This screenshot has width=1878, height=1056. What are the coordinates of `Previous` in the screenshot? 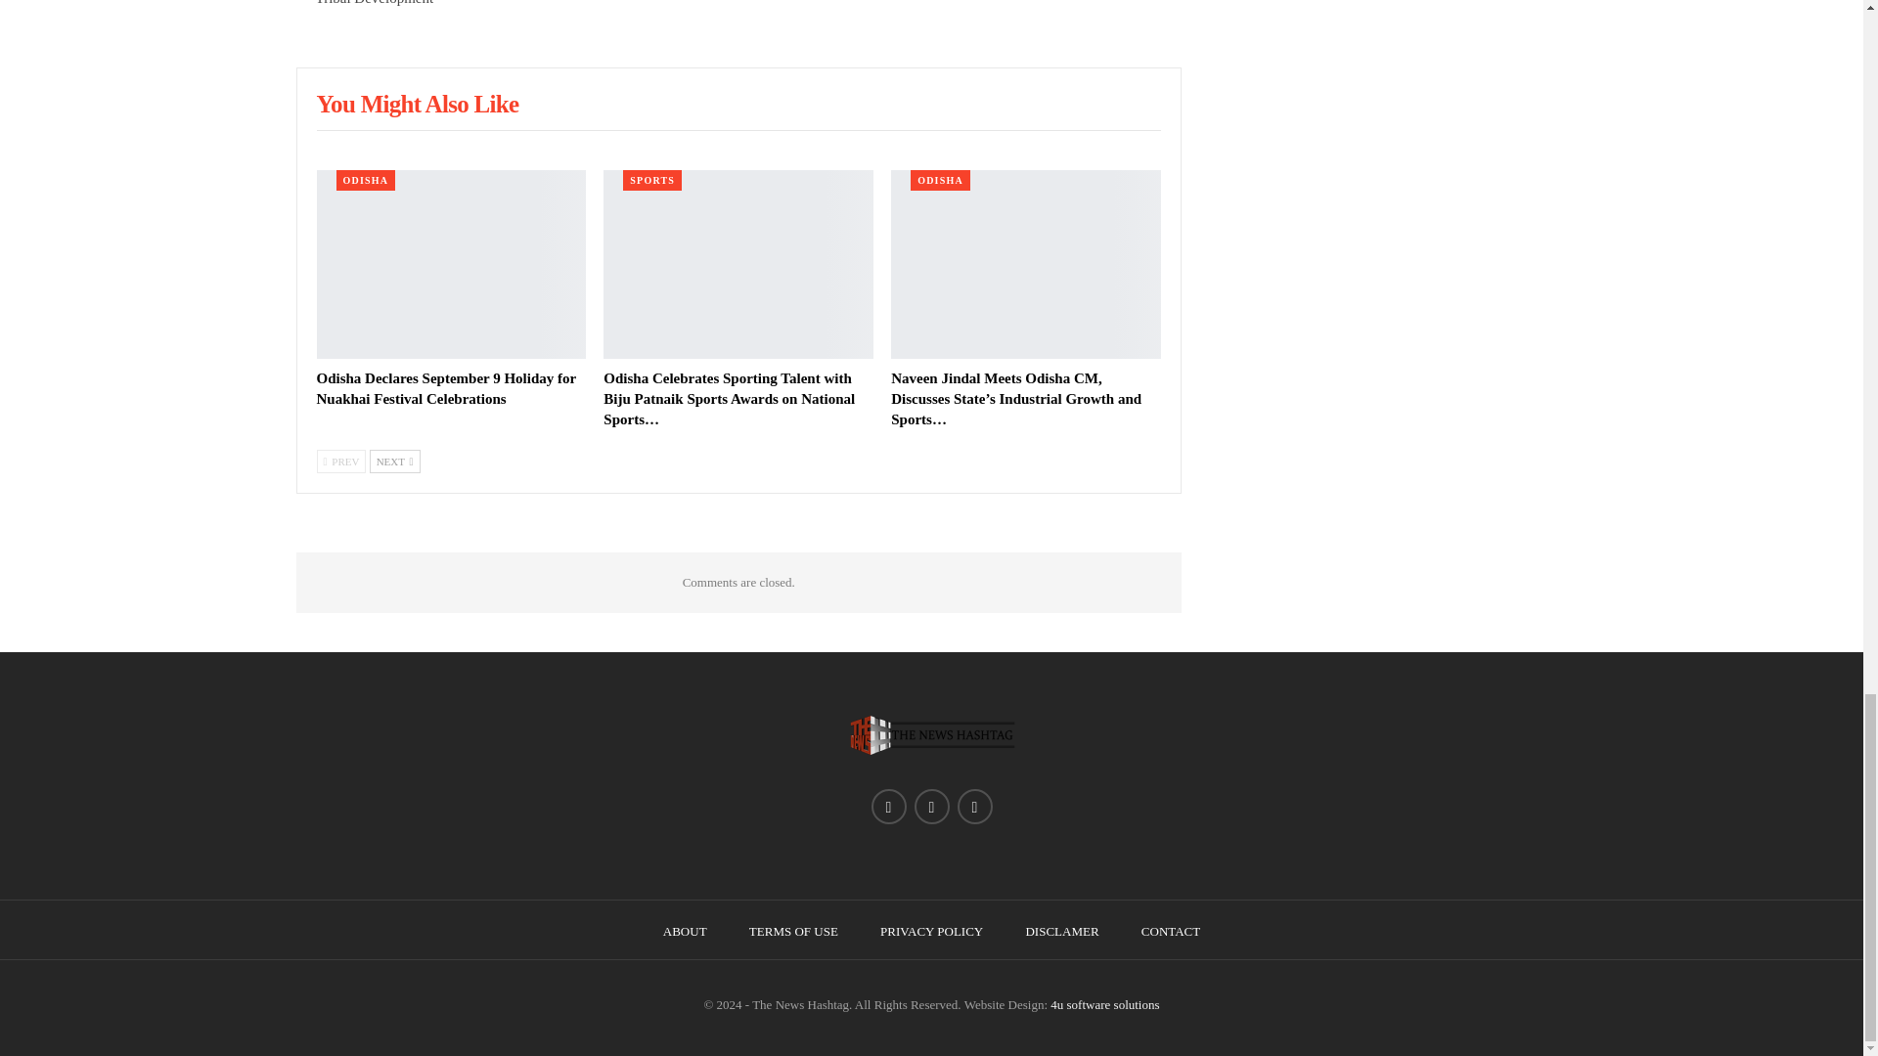 It's located at (341, 462).